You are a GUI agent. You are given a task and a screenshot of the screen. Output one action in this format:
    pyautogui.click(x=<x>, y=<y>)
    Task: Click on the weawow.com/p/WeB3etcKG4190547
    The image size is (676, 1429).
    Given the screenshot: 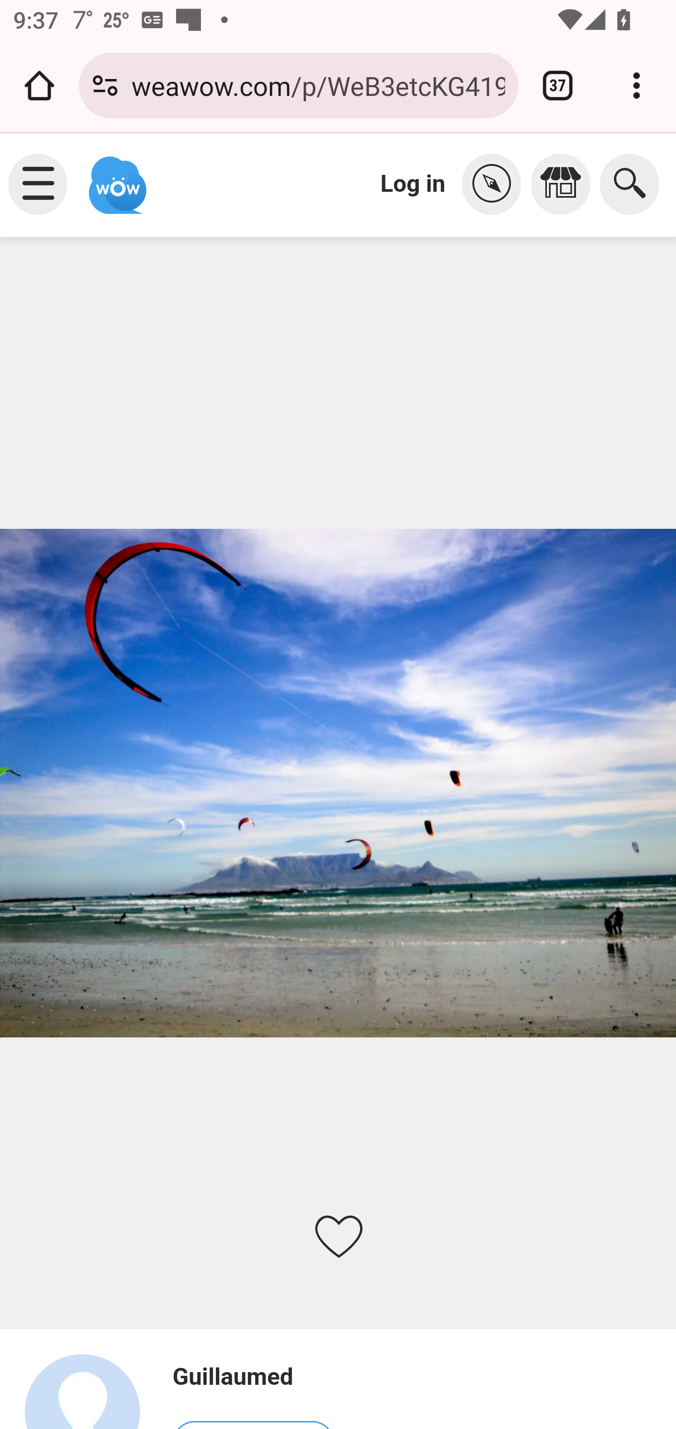 What is the action you would take?
    pyautogui.click(x=318, y=85)
    